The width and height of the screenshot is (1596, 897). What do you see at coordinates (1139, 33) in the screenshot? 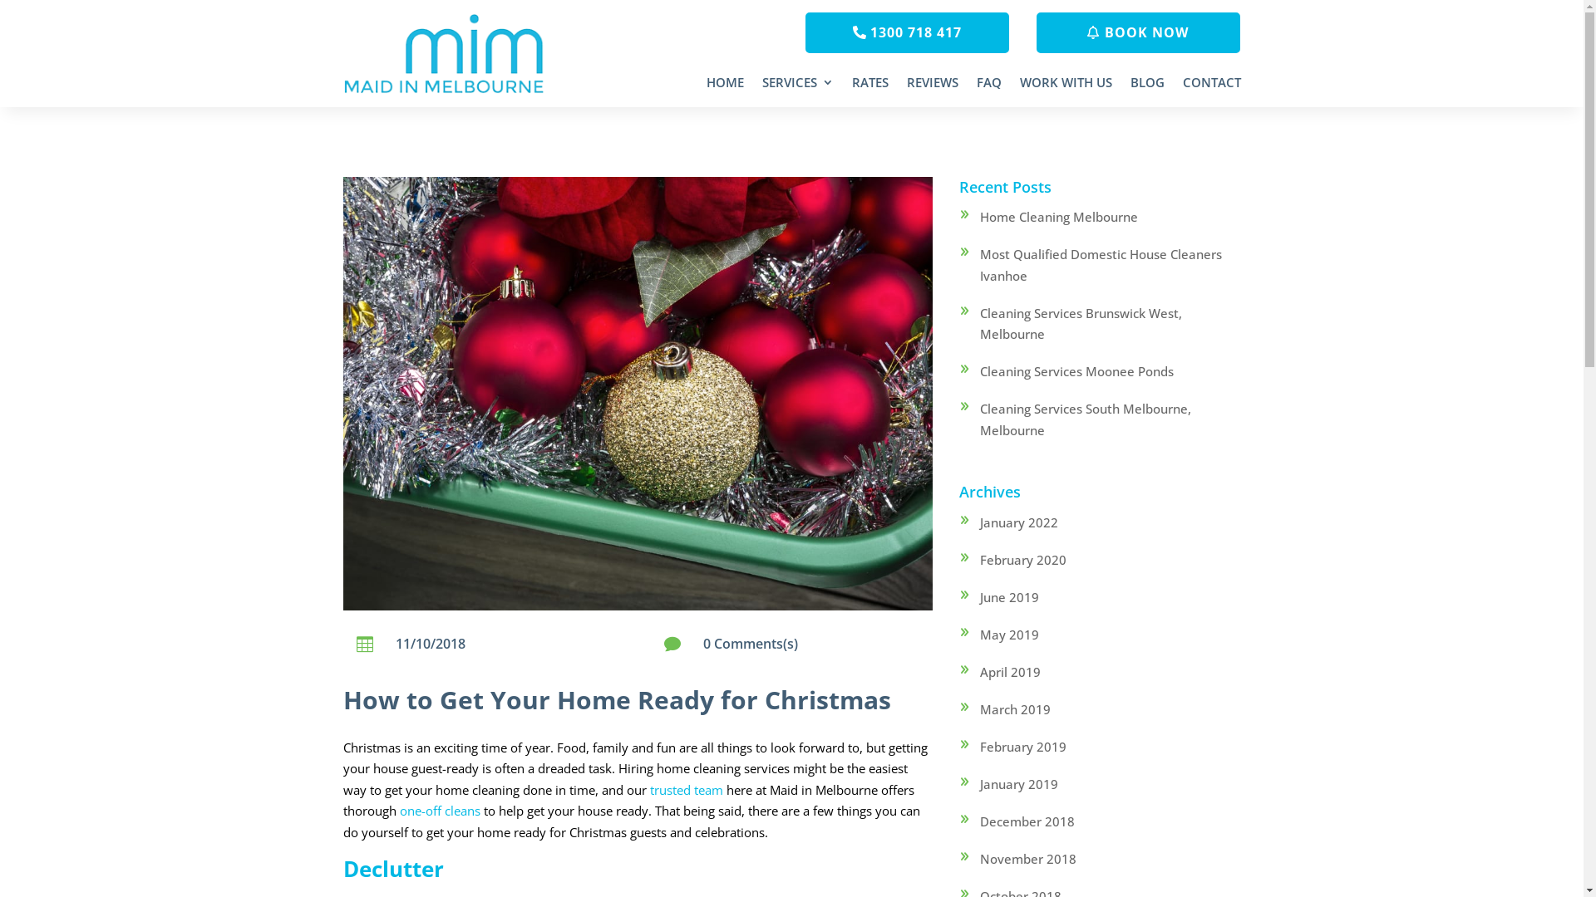
I see `BOOK NOW` at bounding box center [1139, 33].